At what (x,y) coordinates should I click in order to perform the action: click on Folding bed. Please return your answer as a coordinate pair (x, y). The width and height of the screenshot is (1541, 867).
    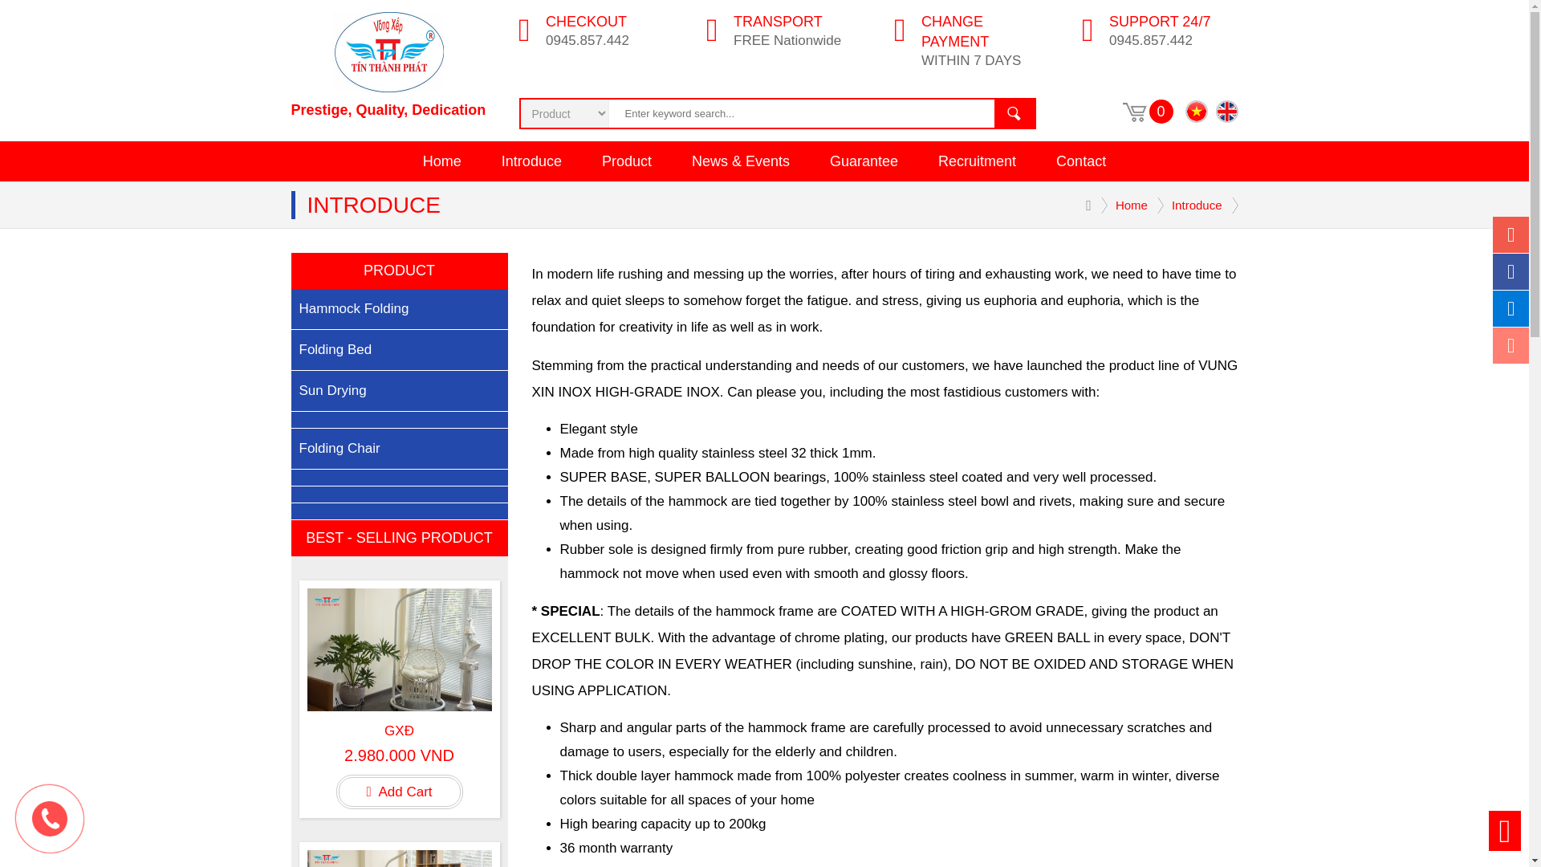
    Looking at the image, I should click on (398, 350).